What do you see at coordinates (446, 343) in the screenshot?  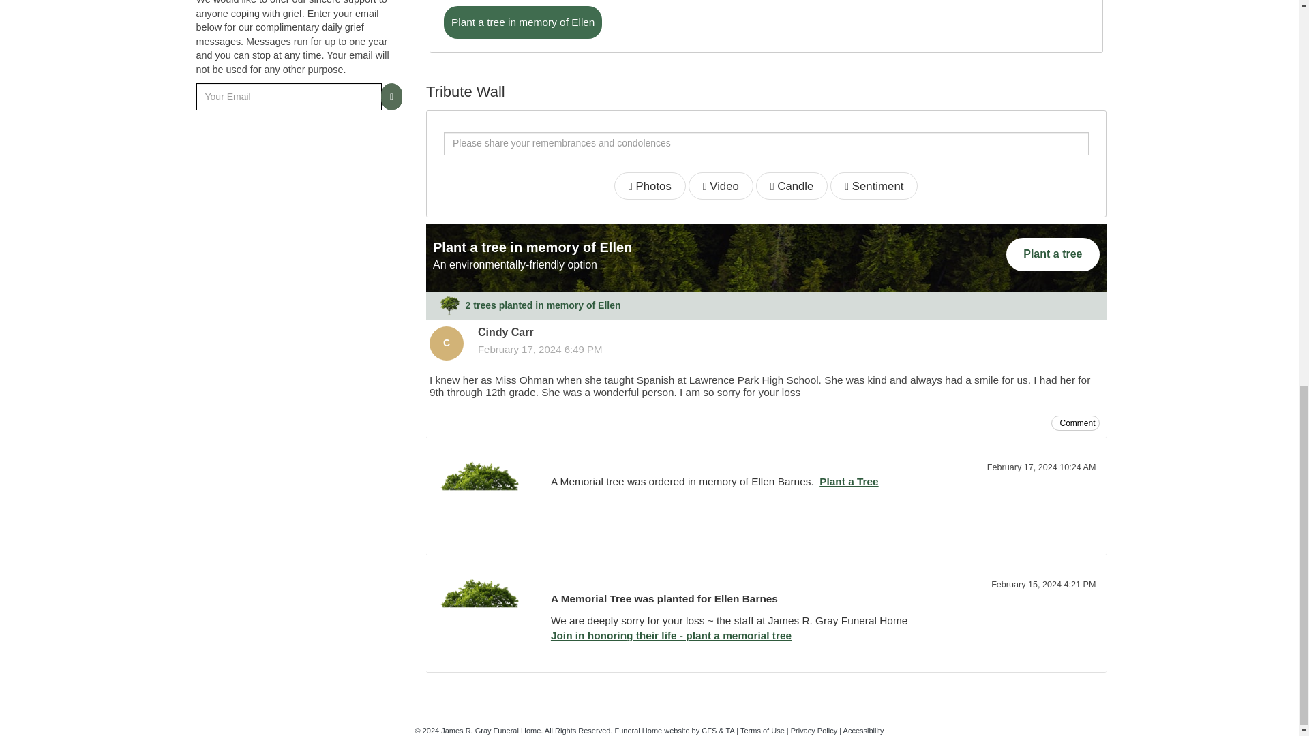 I see `Cindy Carr` at bounding box center [446, 343].